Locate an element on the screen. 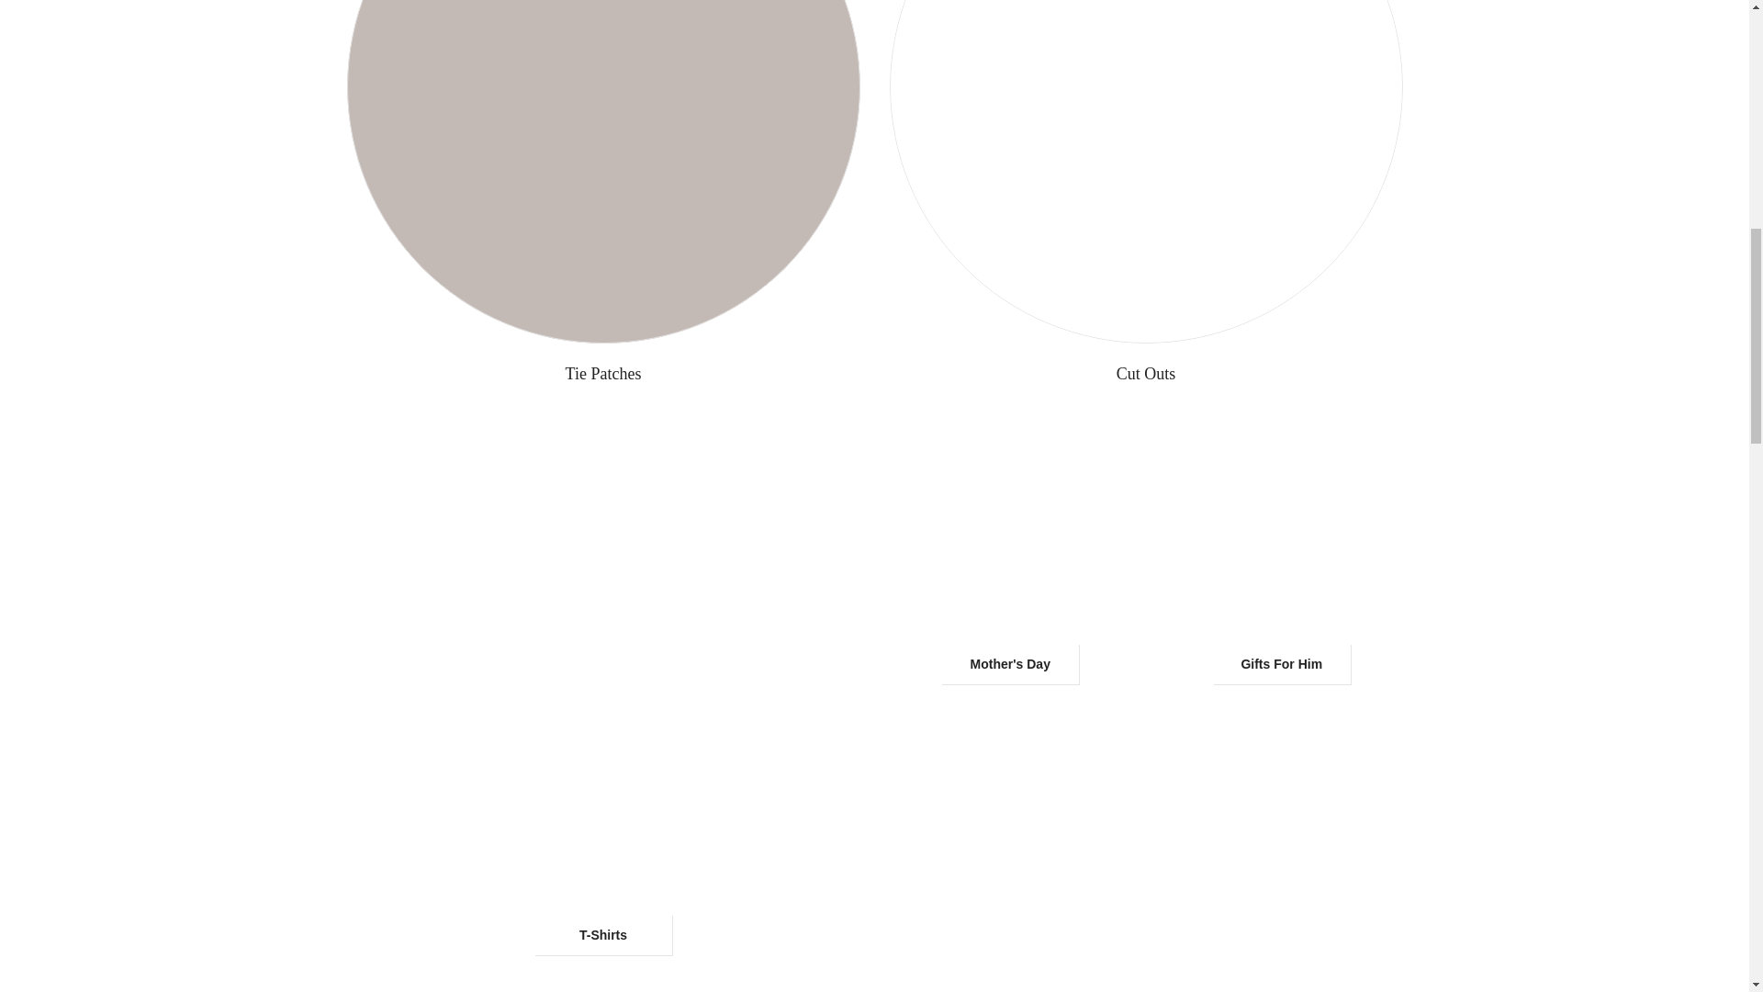  Tie Patches is located at coordinates (602, 374).